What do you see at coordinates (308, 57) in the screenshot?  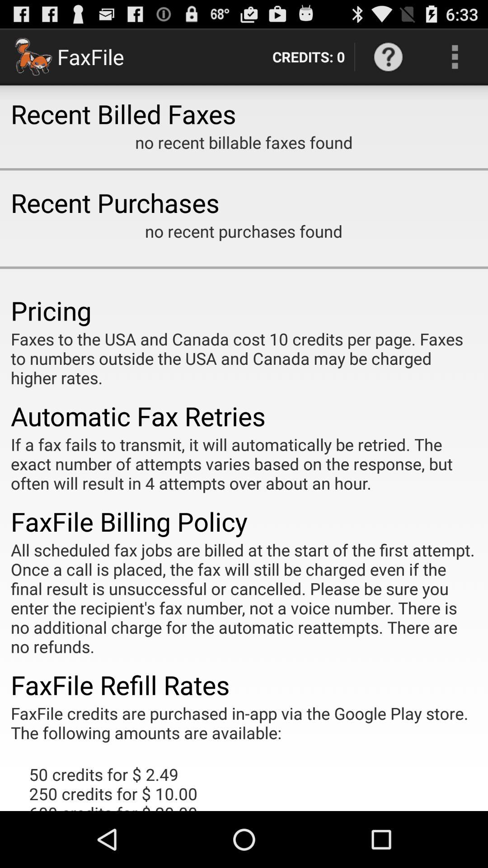 I see `jump until credits: 0 item` at bounding box center [308, 57].